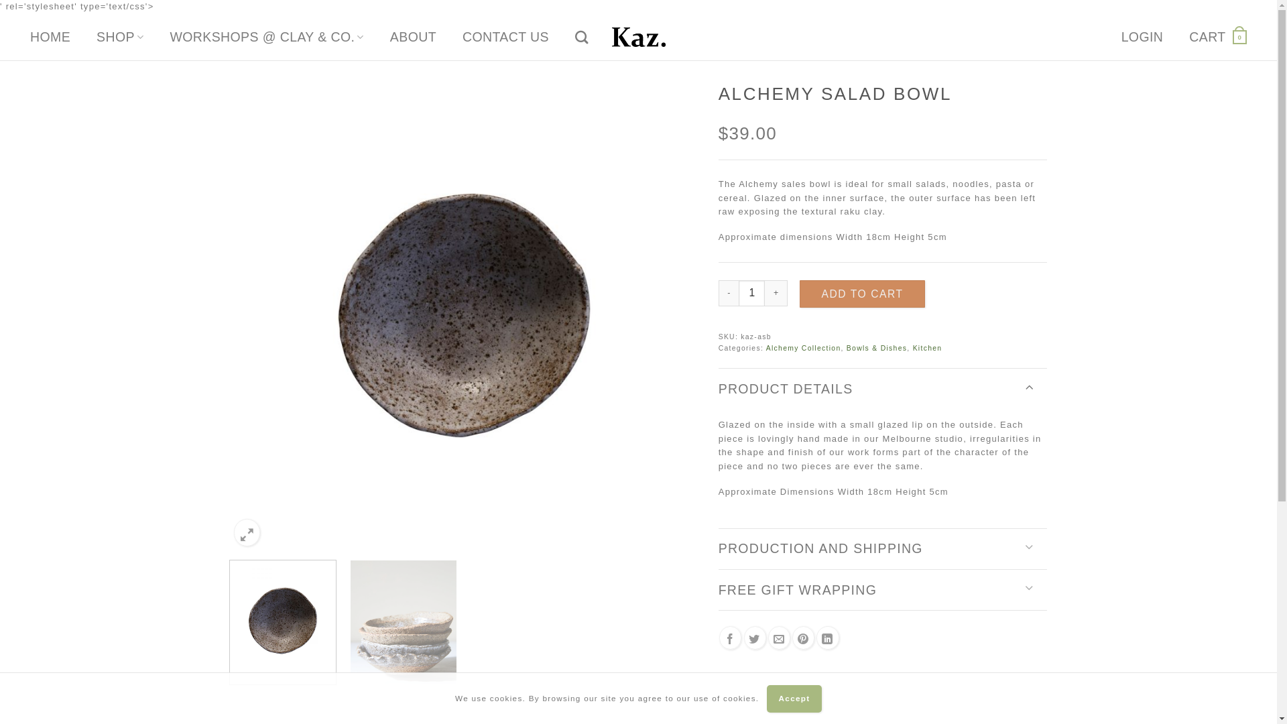  What do you see at coordinates (862, 294) in the screenshot?
I see `ADD TO CART` at bounding box center [862, 294].